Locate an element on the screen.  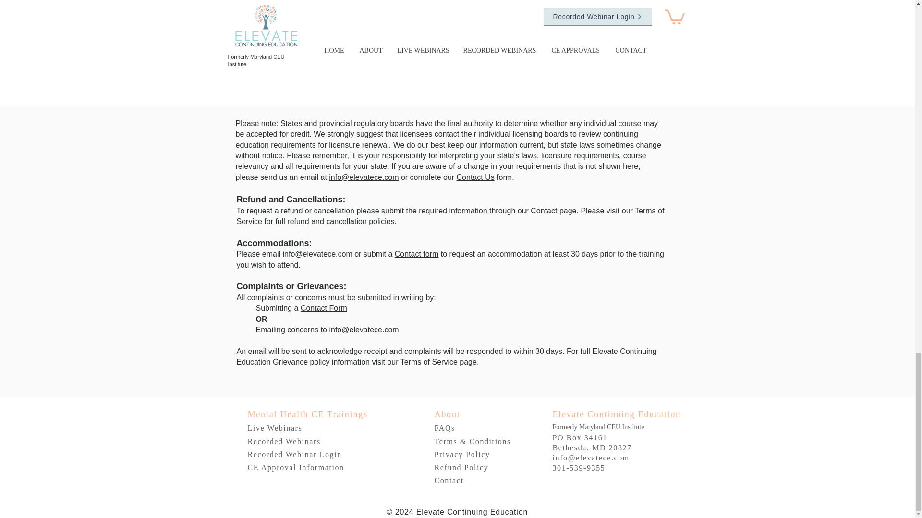
Recorded Webinars is located at coordinates (284, 441).